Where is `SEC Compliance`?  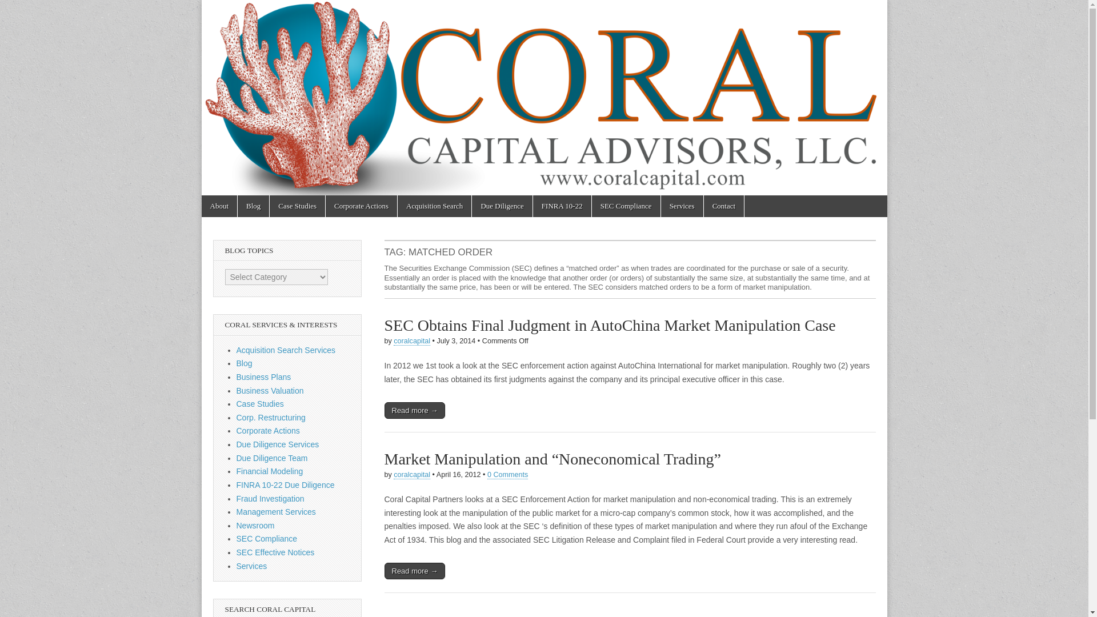
SEC Compliance is located at coordinates (267, 539).